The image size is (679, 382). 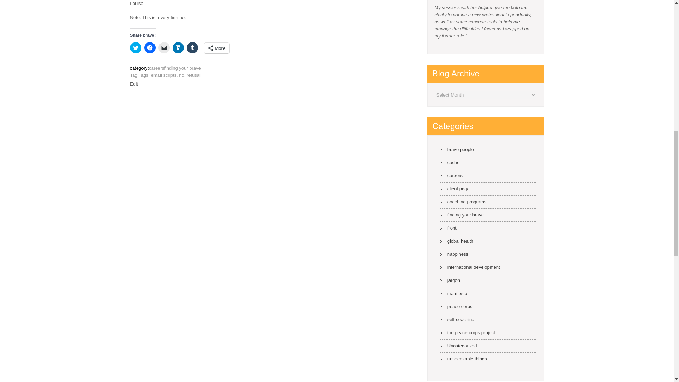 What do you see at coordinates (181, 75) in the screenshot?
I see `no` at bounding box center [181, 75].